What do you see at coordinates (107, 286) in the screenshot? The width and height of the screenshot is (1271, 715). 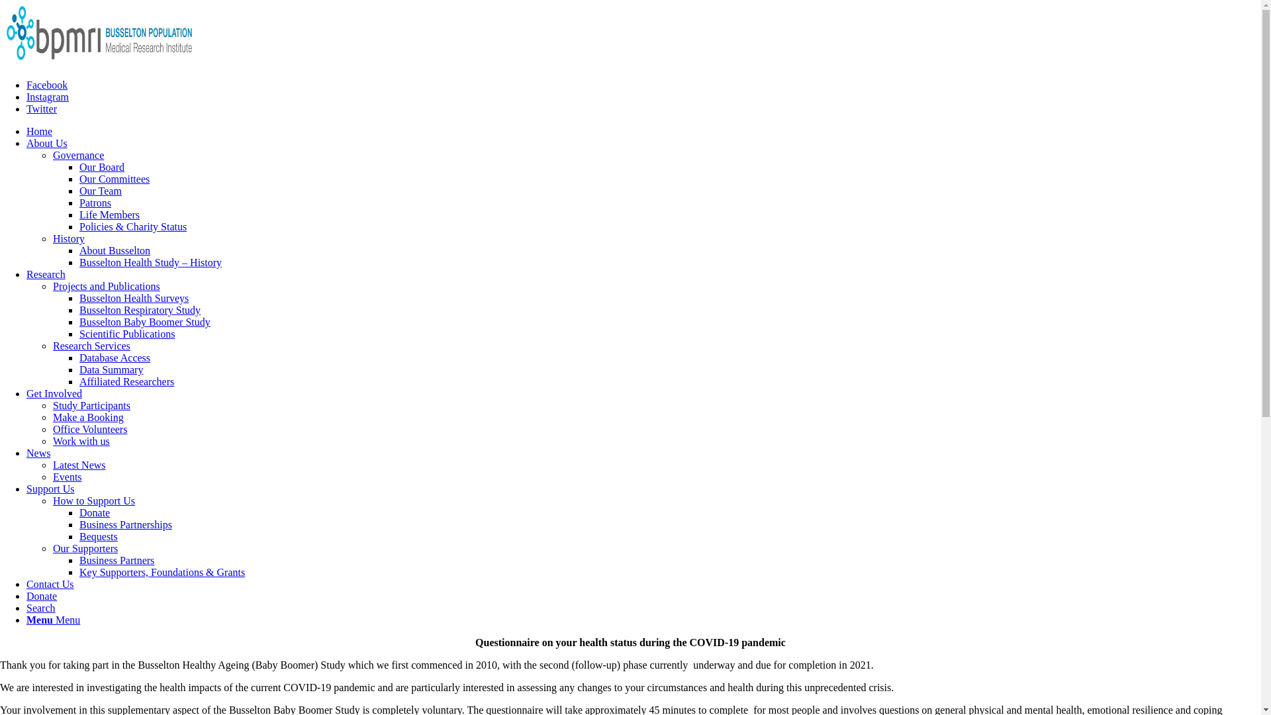 I see `Projects and Publications` at bounding box center [107, 286].